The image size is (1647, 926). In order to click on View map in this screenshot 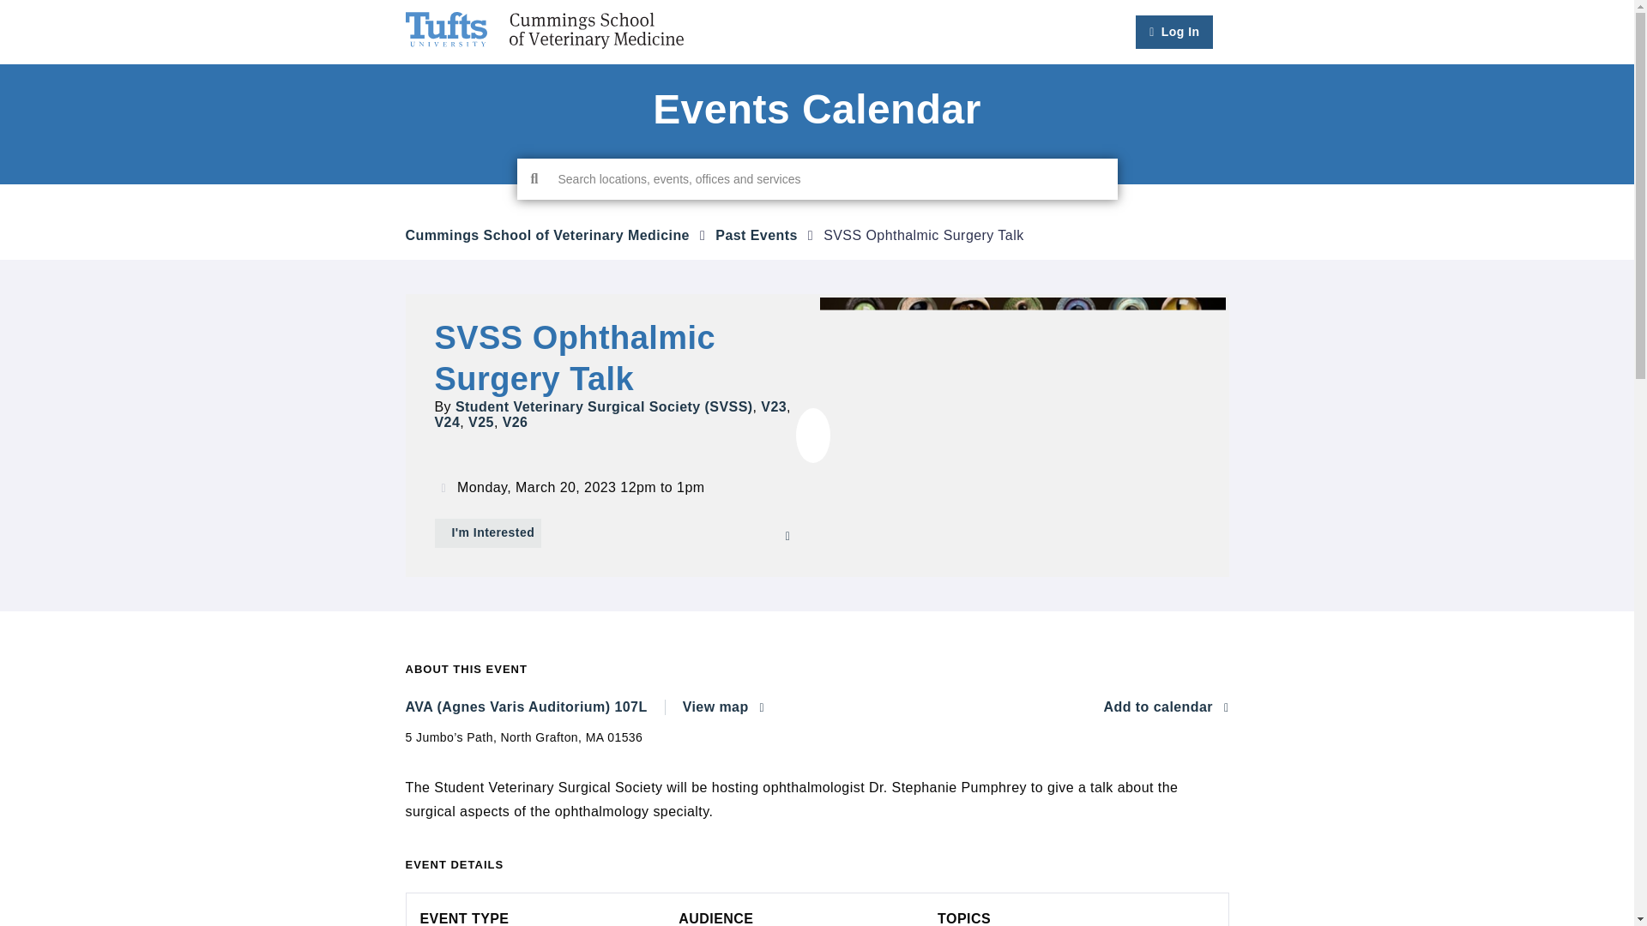, I will do `click(723, 707)`.